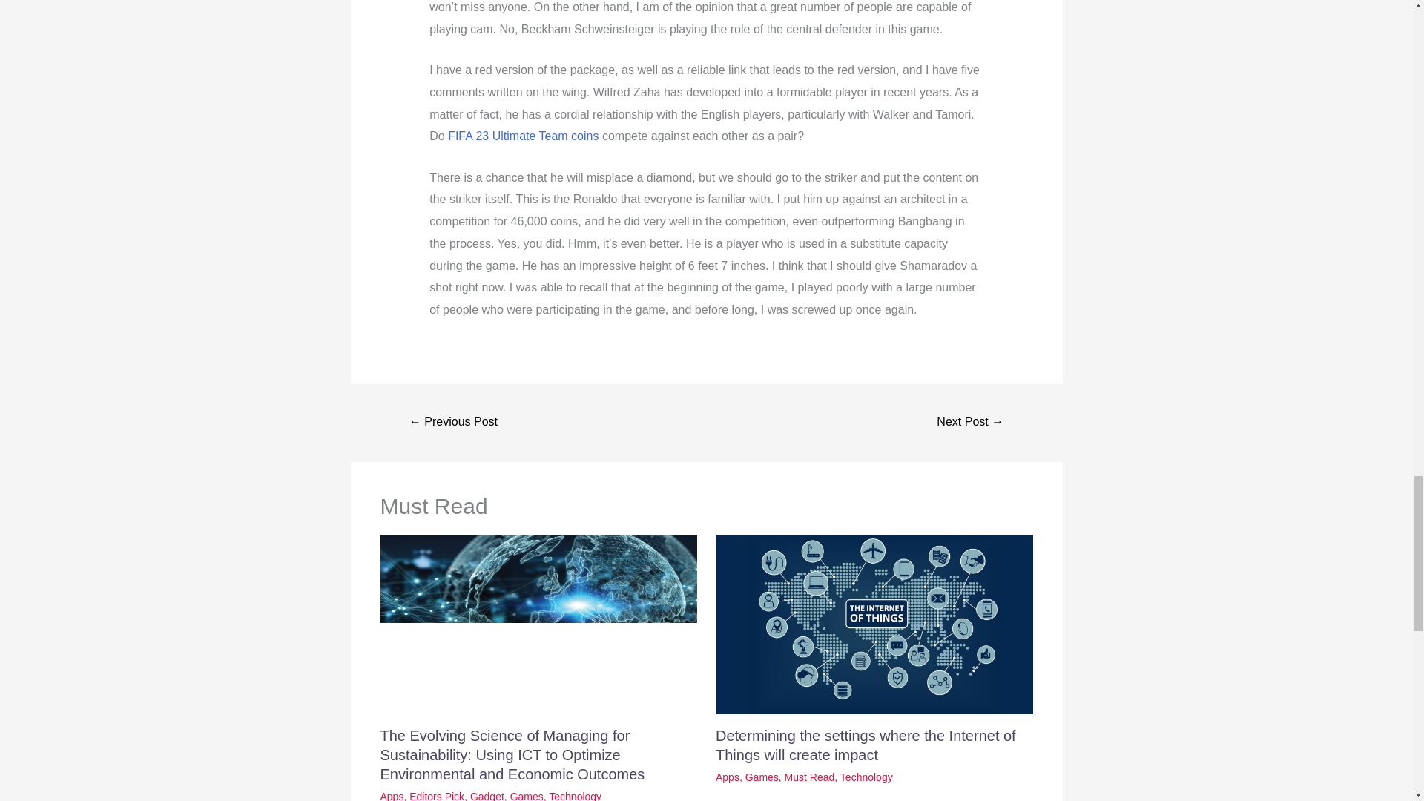 This screenshot has width=1424, height=801. What do you see at coordinates (574, 795) in the screenshot?
I see `Technology` at bounding box center [574, 795].